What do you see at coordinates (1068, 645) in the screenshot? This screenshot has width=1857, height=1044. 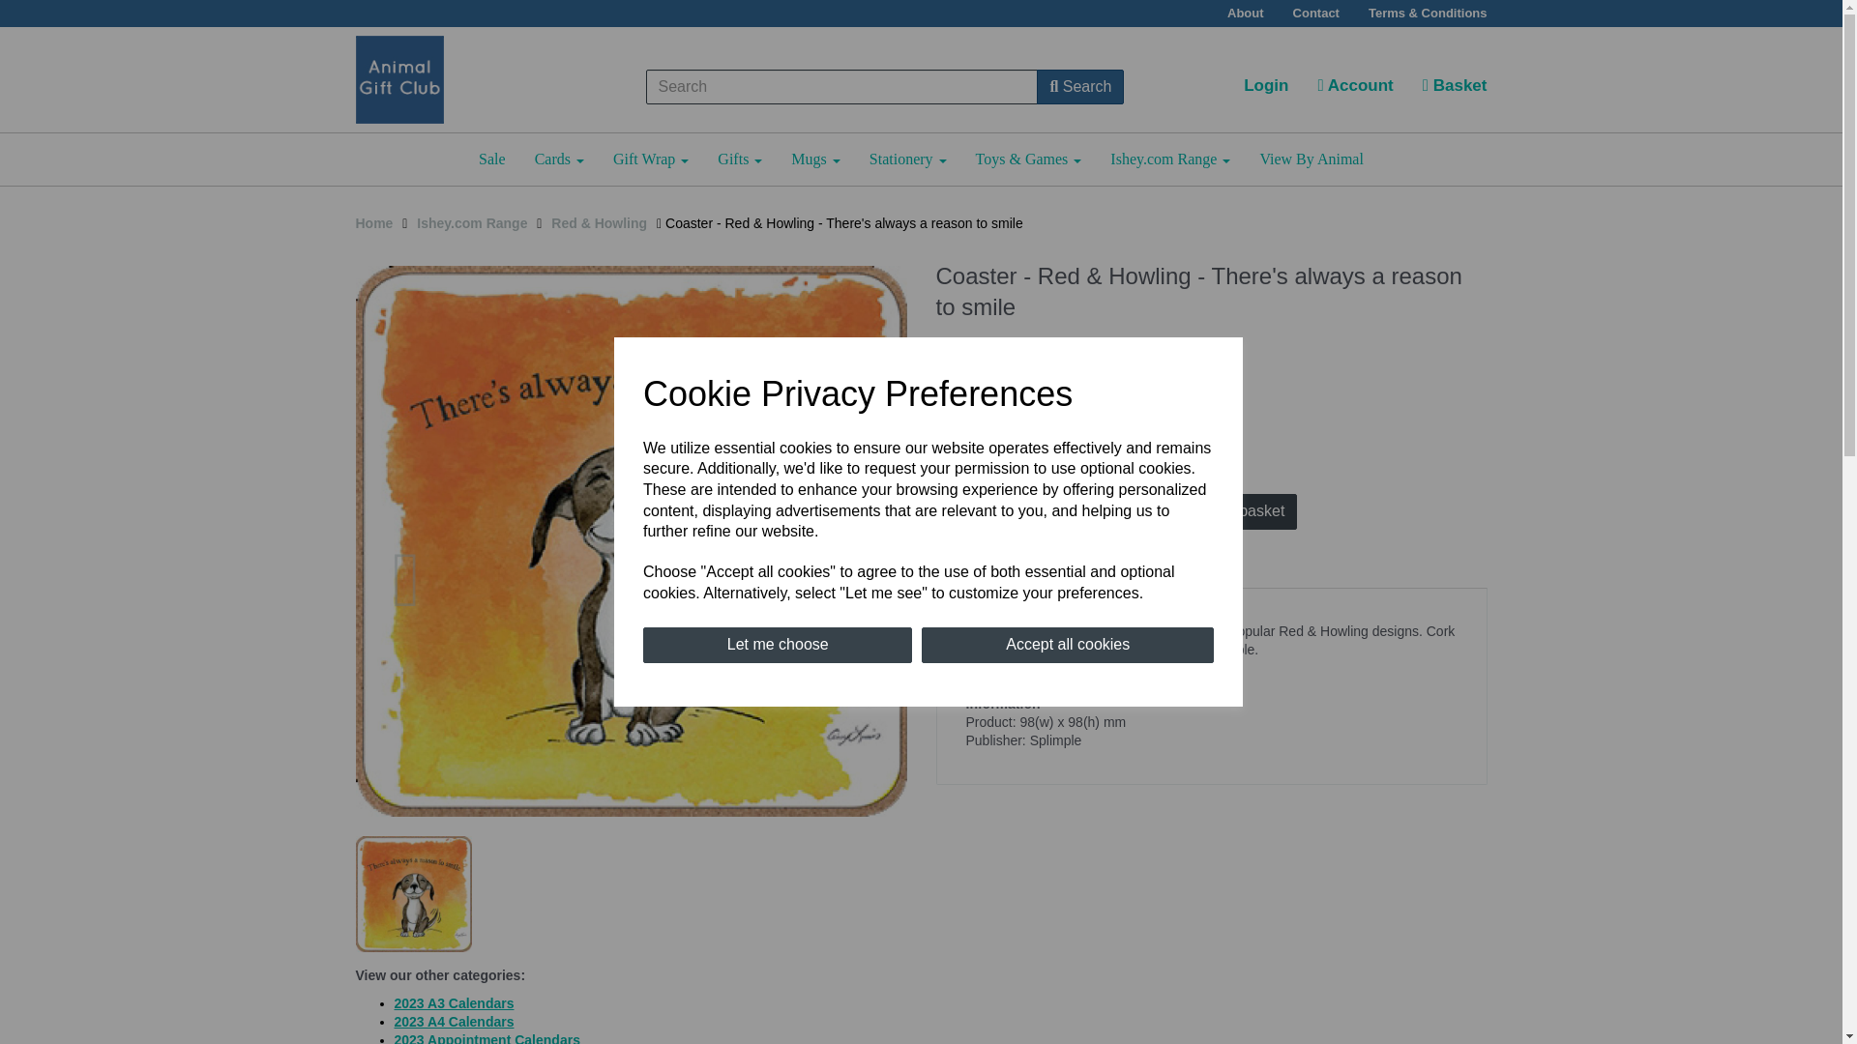 I see `Accept all cookies` at bounding box center [1068, 645].